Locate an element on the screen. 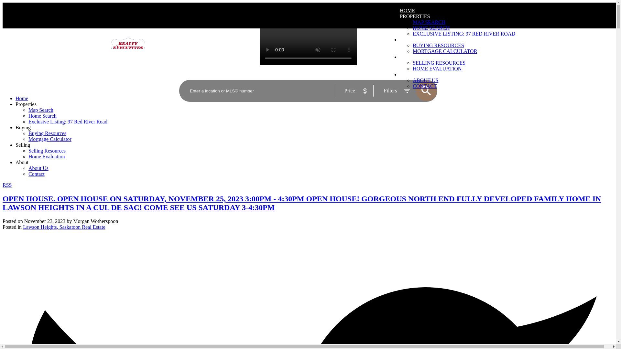  Map Search is located at coordinates (41, 110).